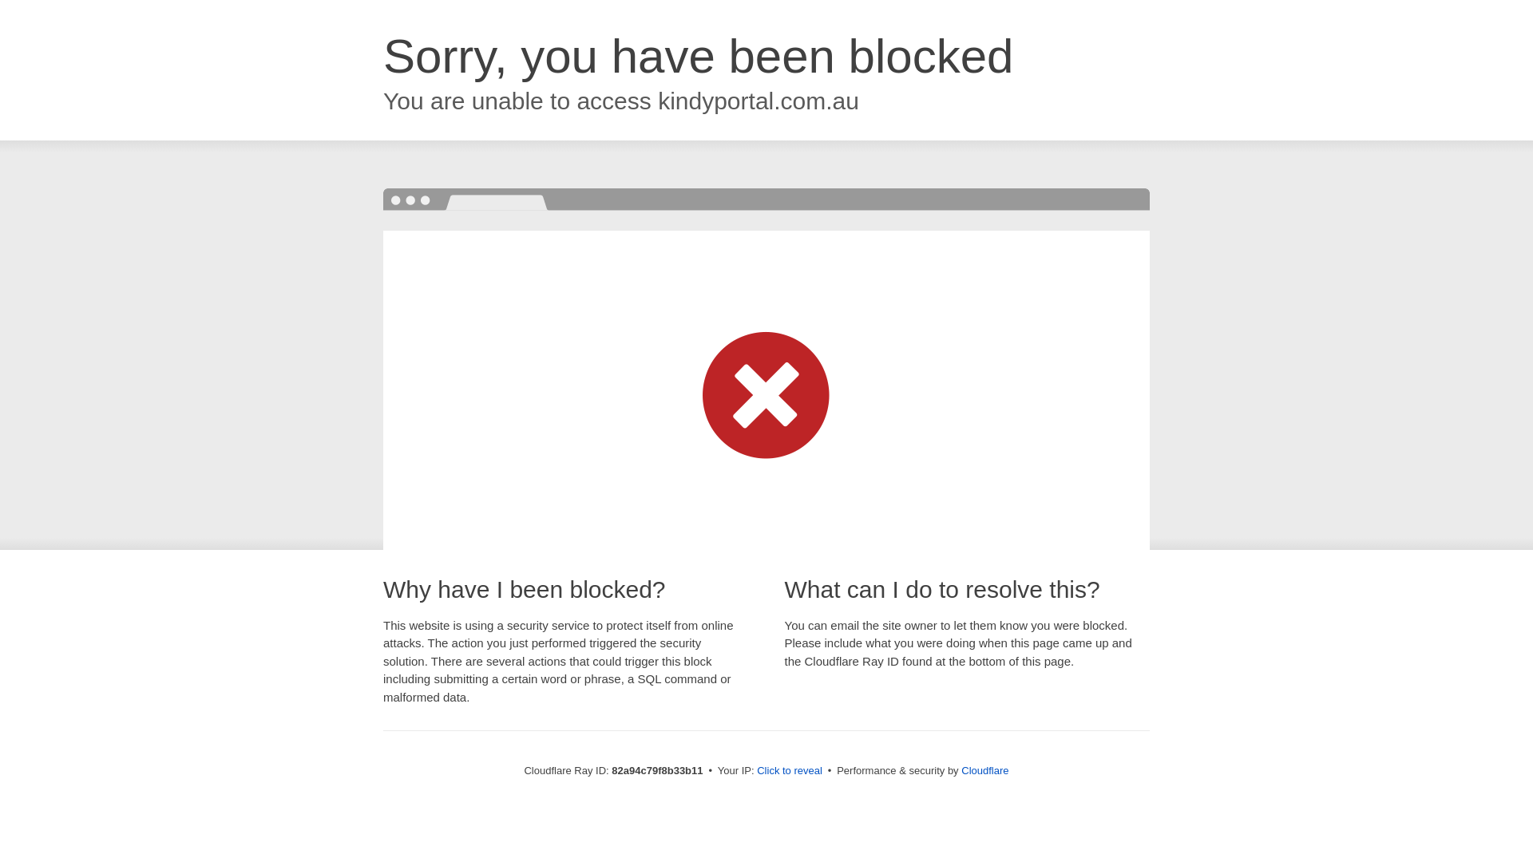 The image size is (1533, 862). I want to click on Click to reveal, so click(790, 771).